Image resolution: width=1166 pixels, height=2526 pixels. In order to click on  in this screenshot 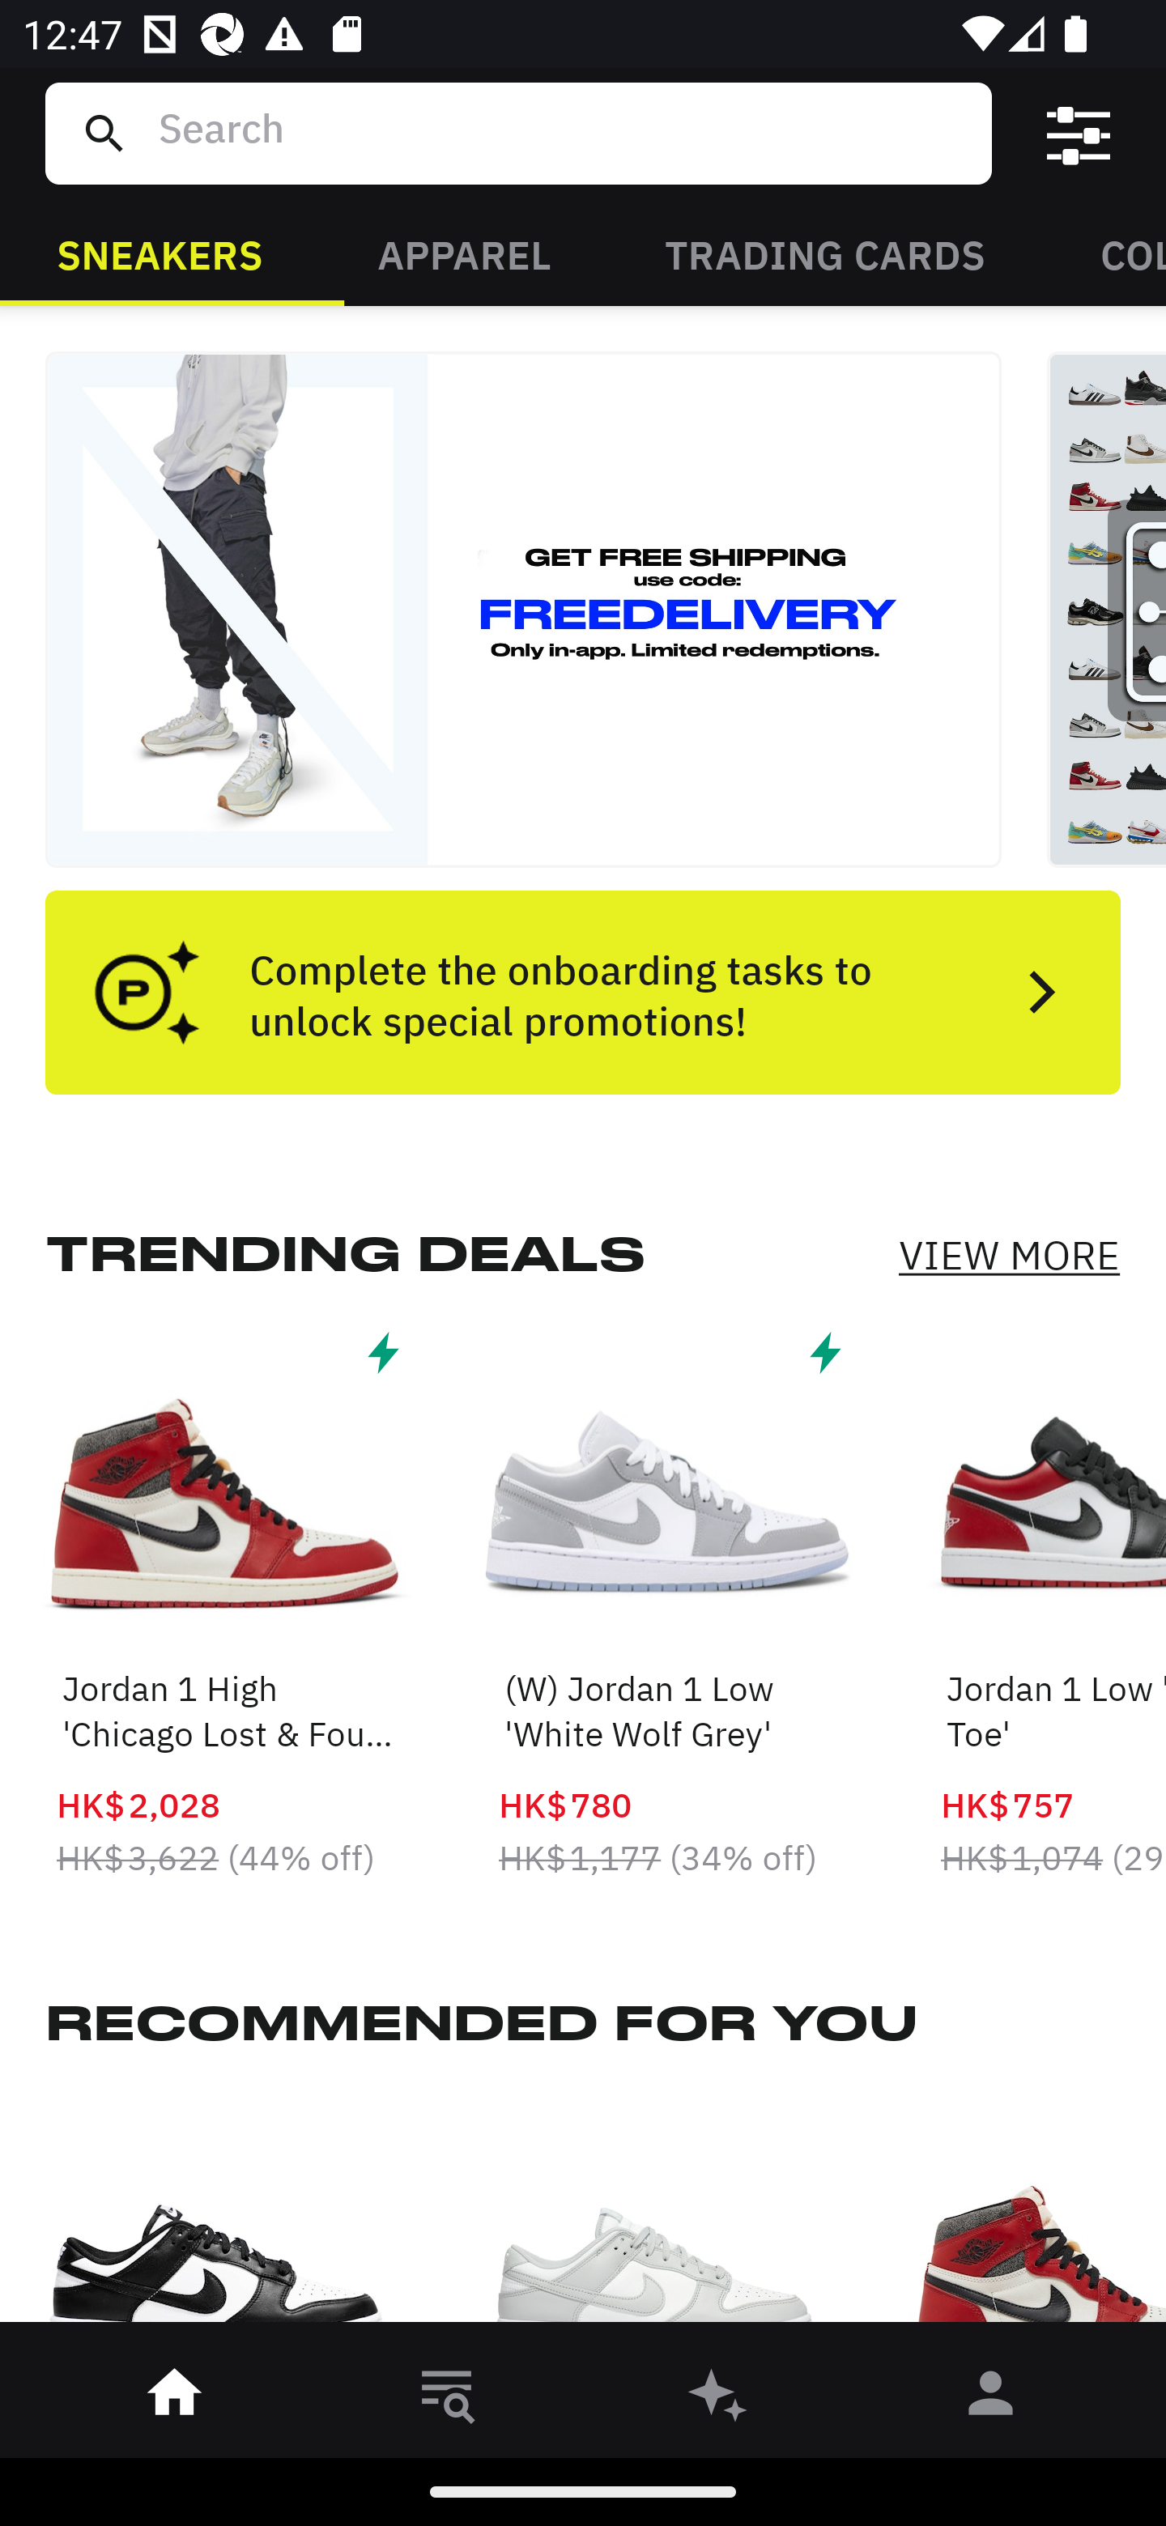, I will do `click(1079, 134)`.